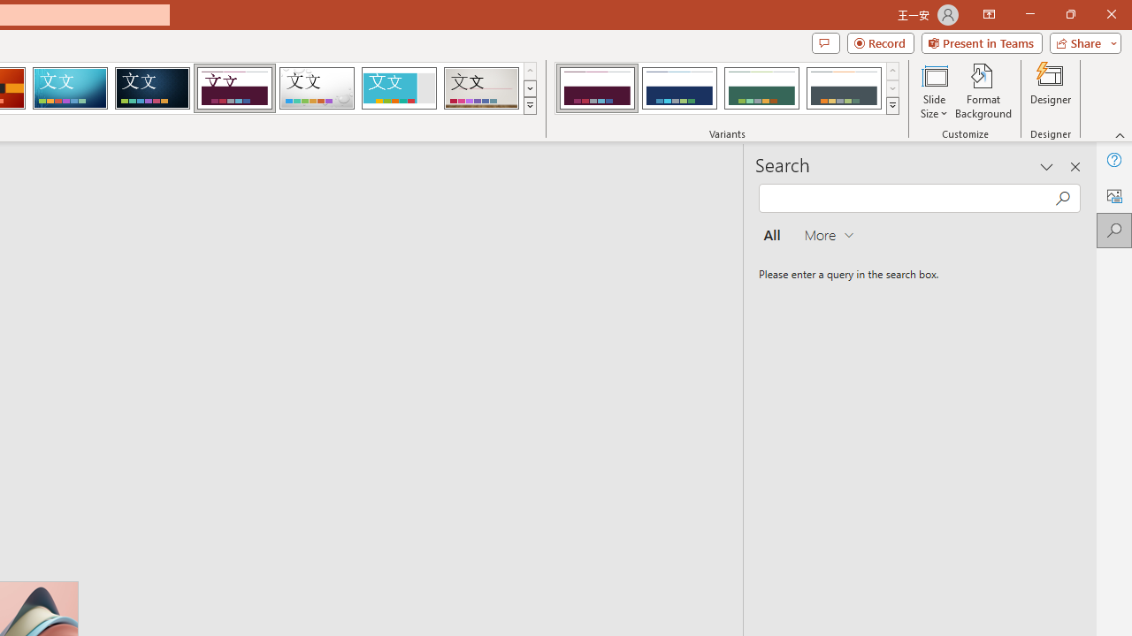 Image resolution: width=1132 pixels, height=636 pixels. What do you see at coordinates (844, 88) in the screenshot?
I see `Dividend Variant 4` at bounding box center [844, 88].